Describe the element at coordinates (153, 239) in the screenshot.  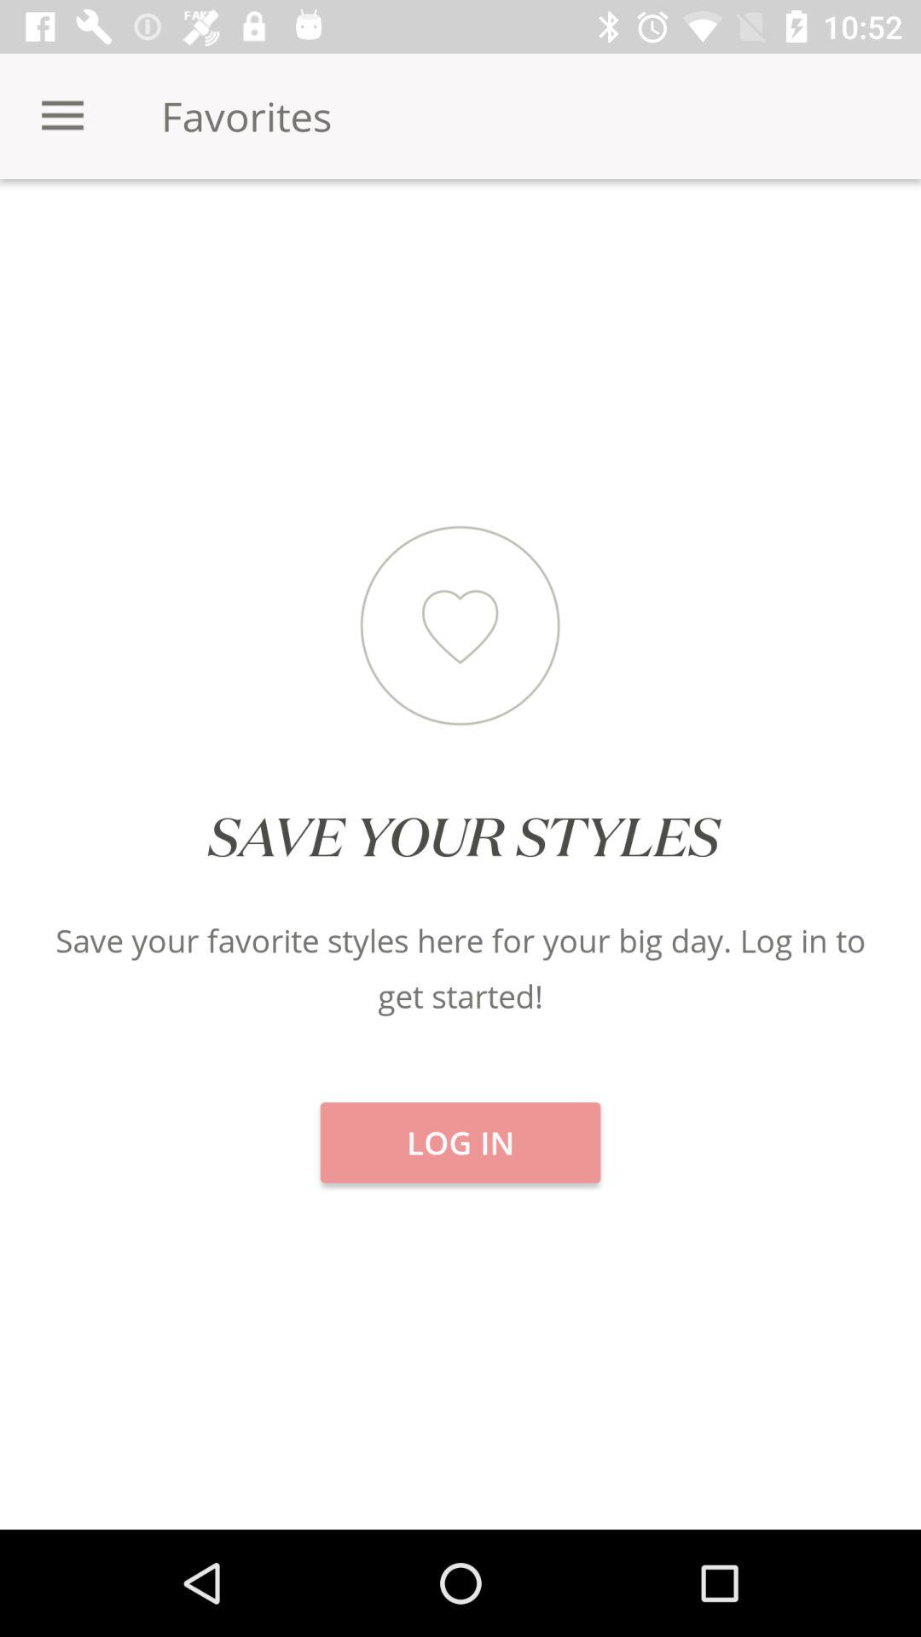
I see `click the icon next to featured` at that location.